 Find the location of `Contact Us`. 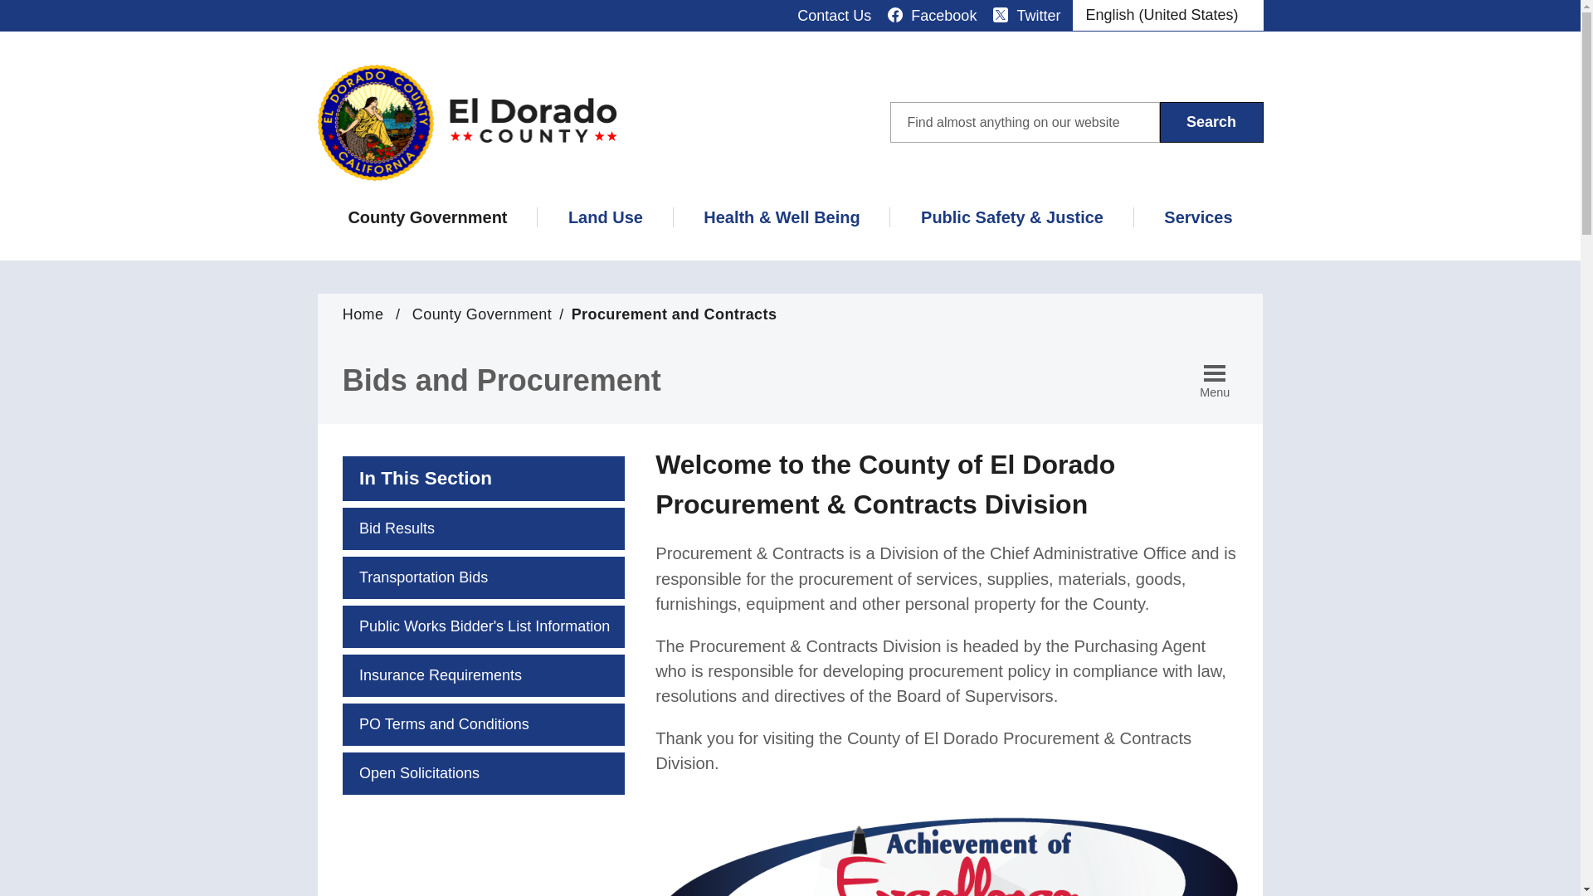

Contact Us is located at coordinates (835, 15).